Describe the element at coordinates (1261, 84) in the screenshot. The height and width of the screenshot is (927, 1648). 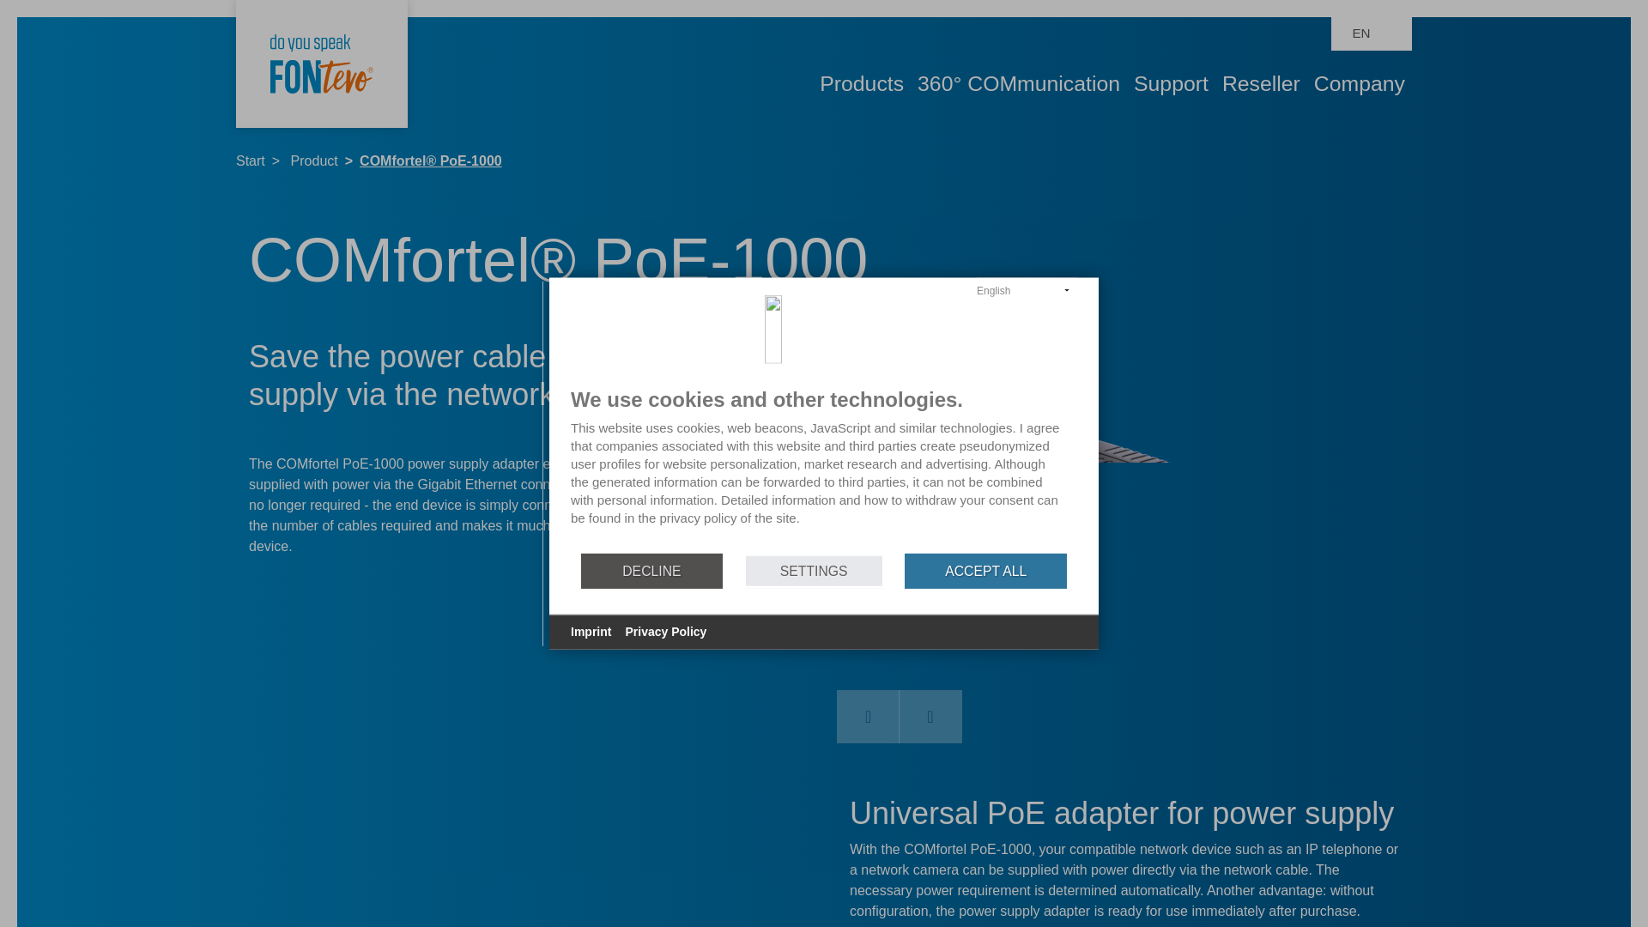
I see `Reseller` at that location.